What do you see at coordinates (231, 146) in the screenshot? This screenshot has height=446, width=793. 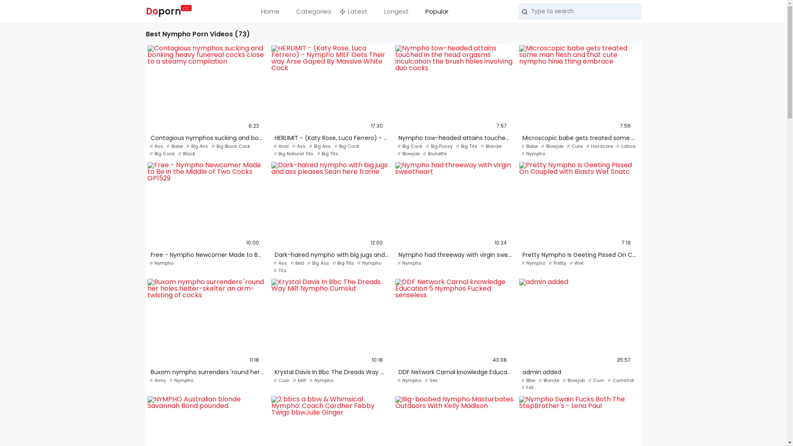 I see `Big Black Cock` at bounding box center [231, 146].